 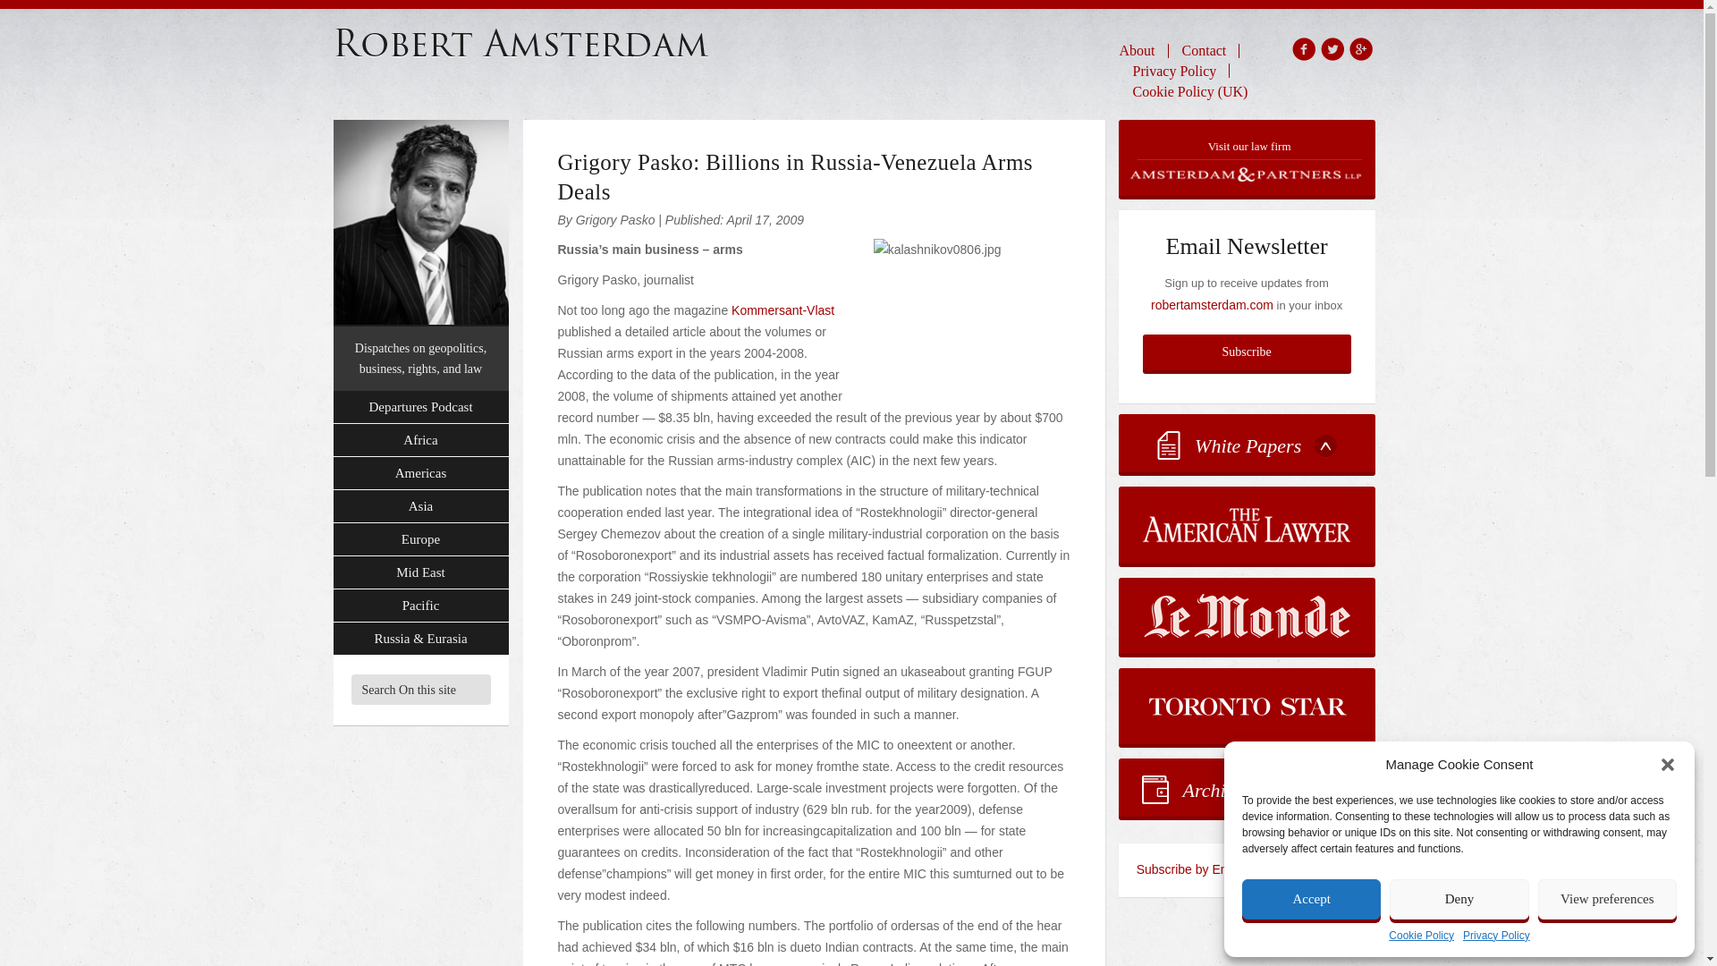 What do you see at coordinates (420, 605) in the screenshot?
I see `Pacific` at bounding box center [420, 605].